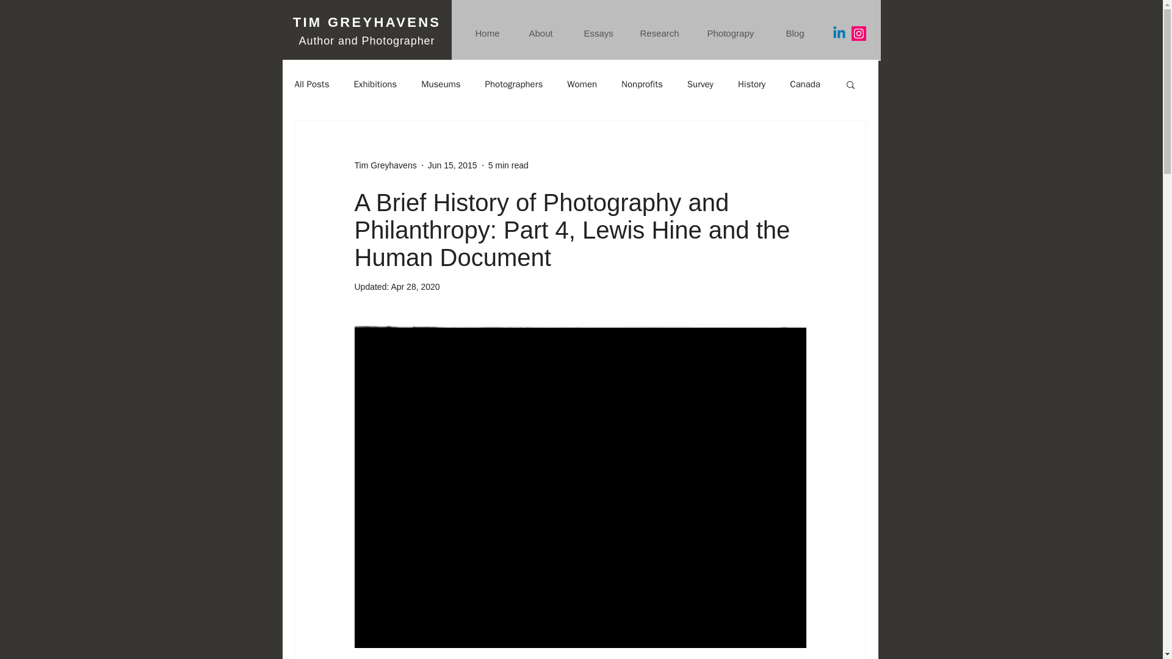 This screenshot has width=1172, height=659. What do you see at coordinates (548, 33) in the screenshot?
I see `About` at bounding box center [548, 33].